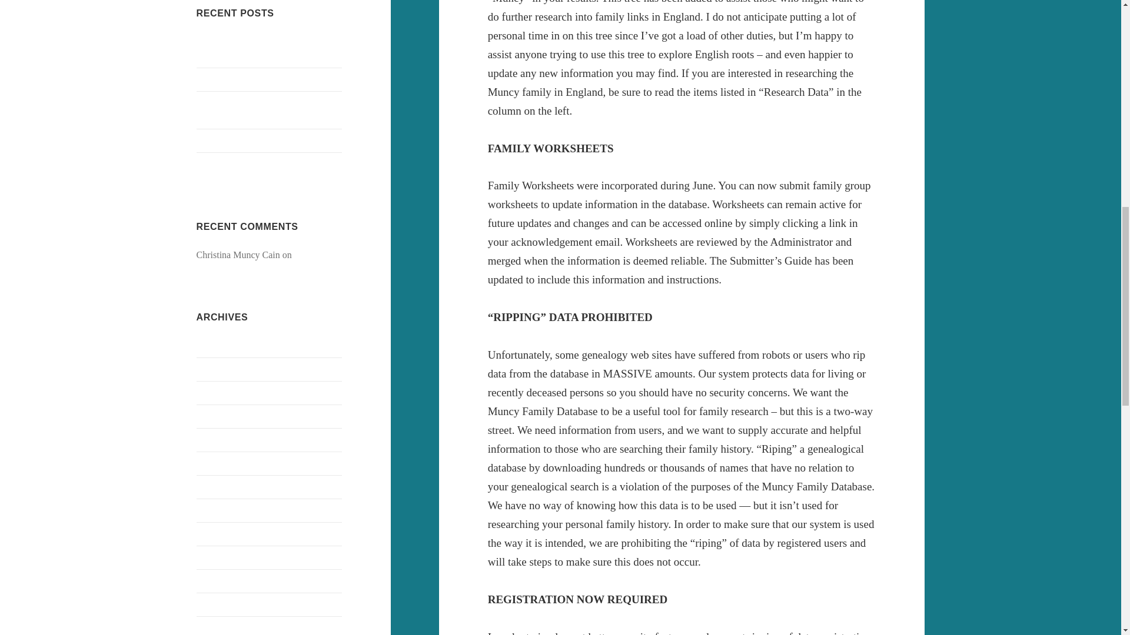 This screenshot has width=1130, height=635. Describe the element at coordinates (227, 345) in the screenshot. I see `September 2019` at that location.